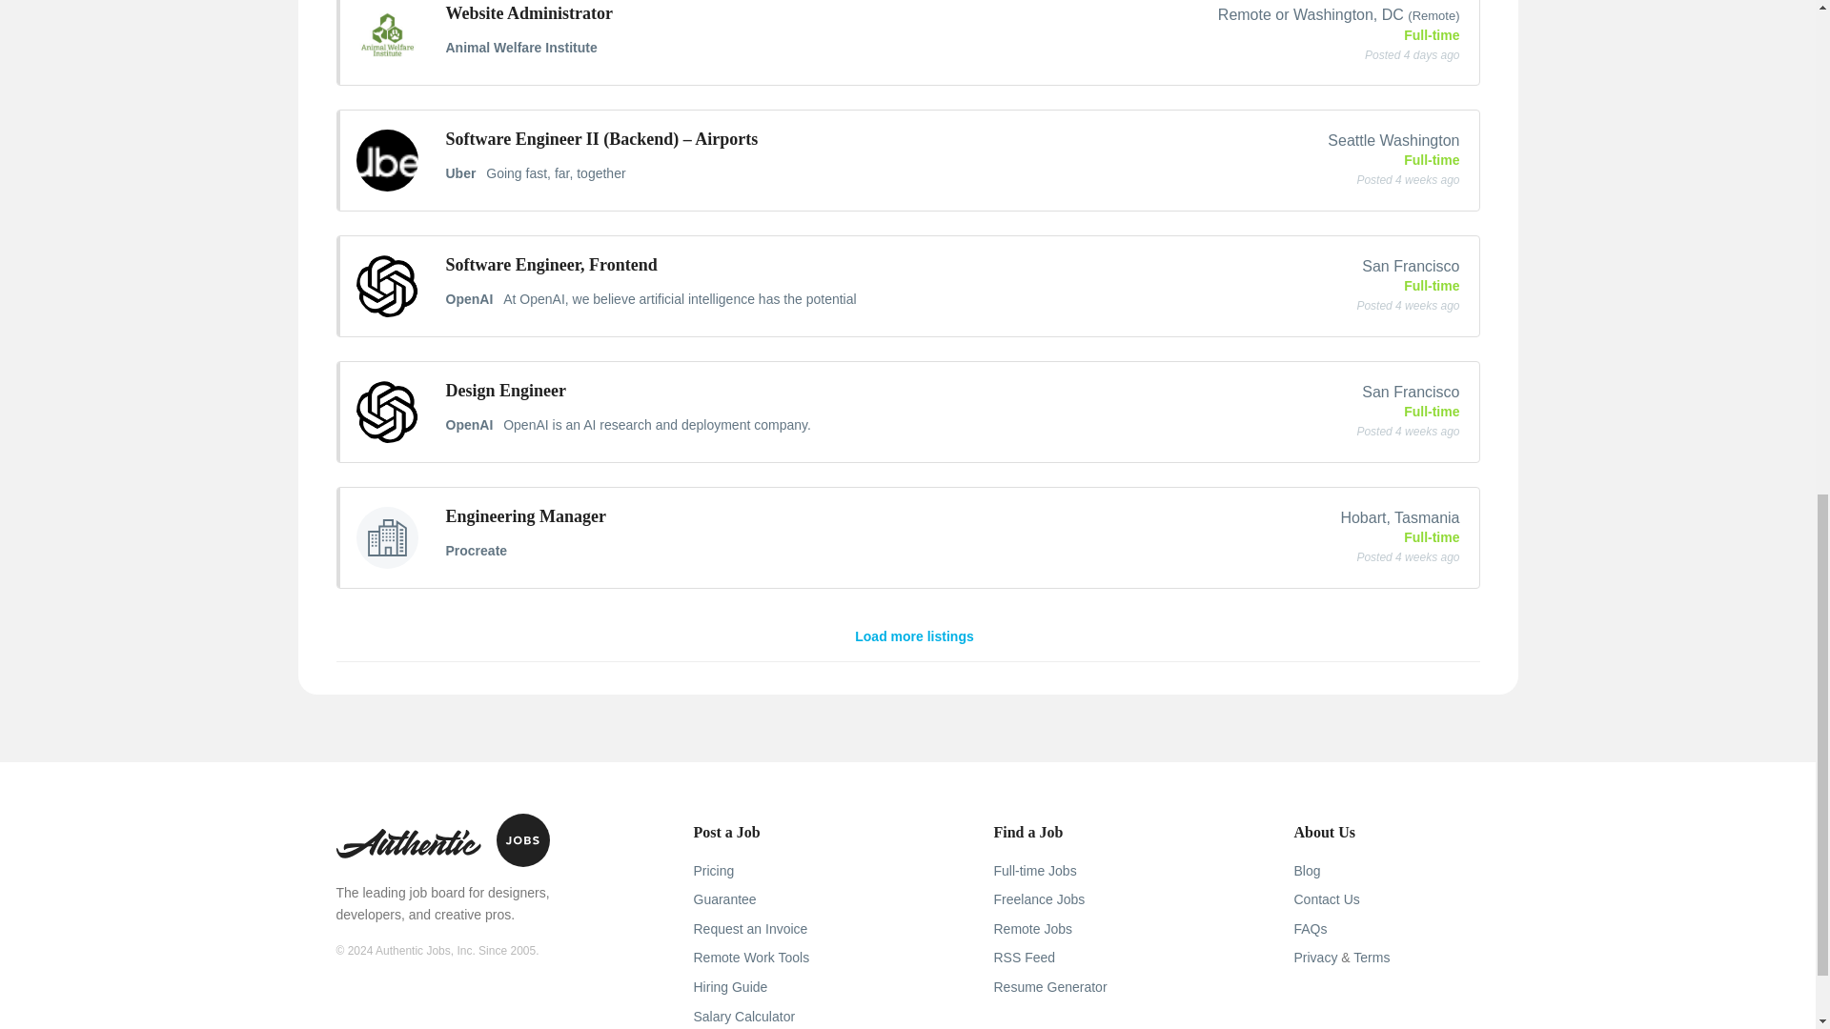  Describe the element at coordinates (1325, 833) in the screenshot. I see `About Us` at that location.